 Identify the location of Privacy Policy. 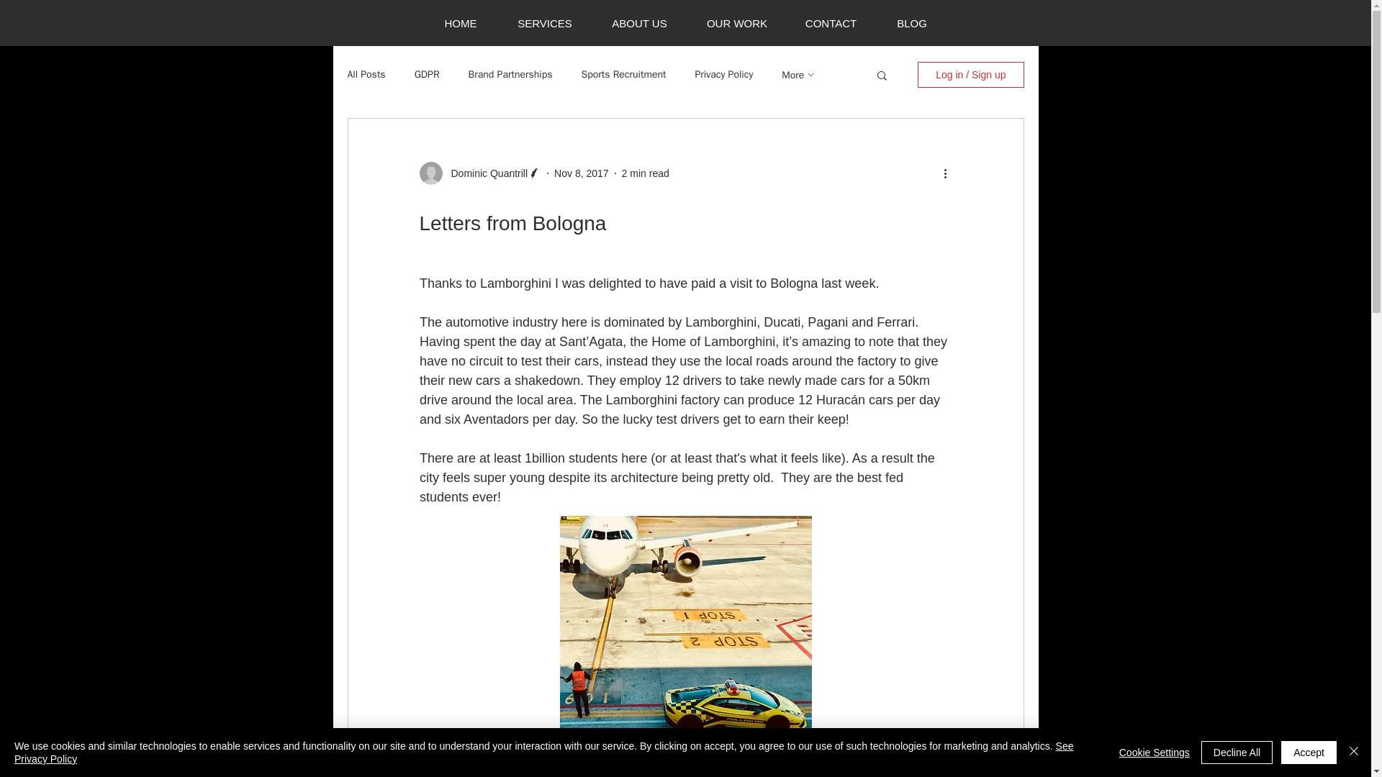
(724, 75).